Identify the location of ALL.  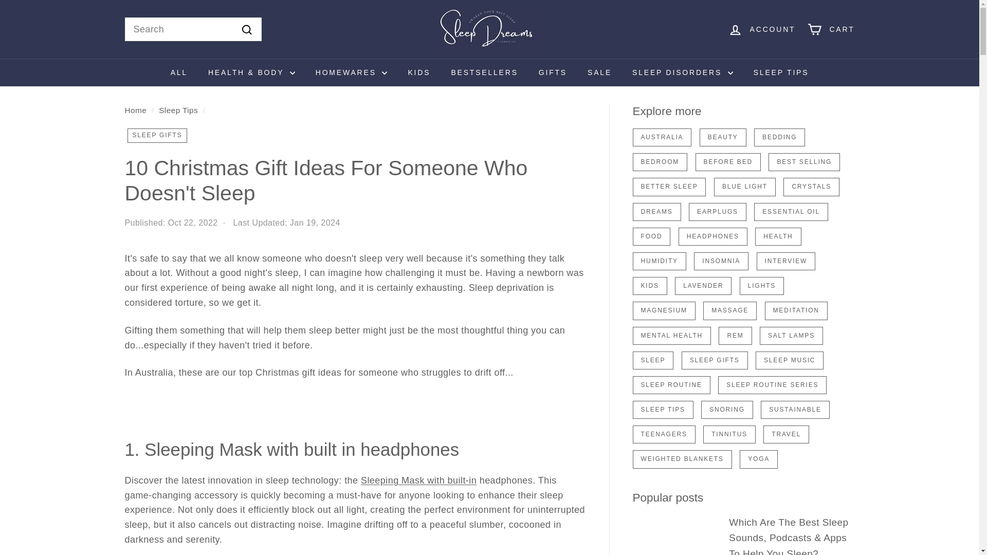
(179, 72).